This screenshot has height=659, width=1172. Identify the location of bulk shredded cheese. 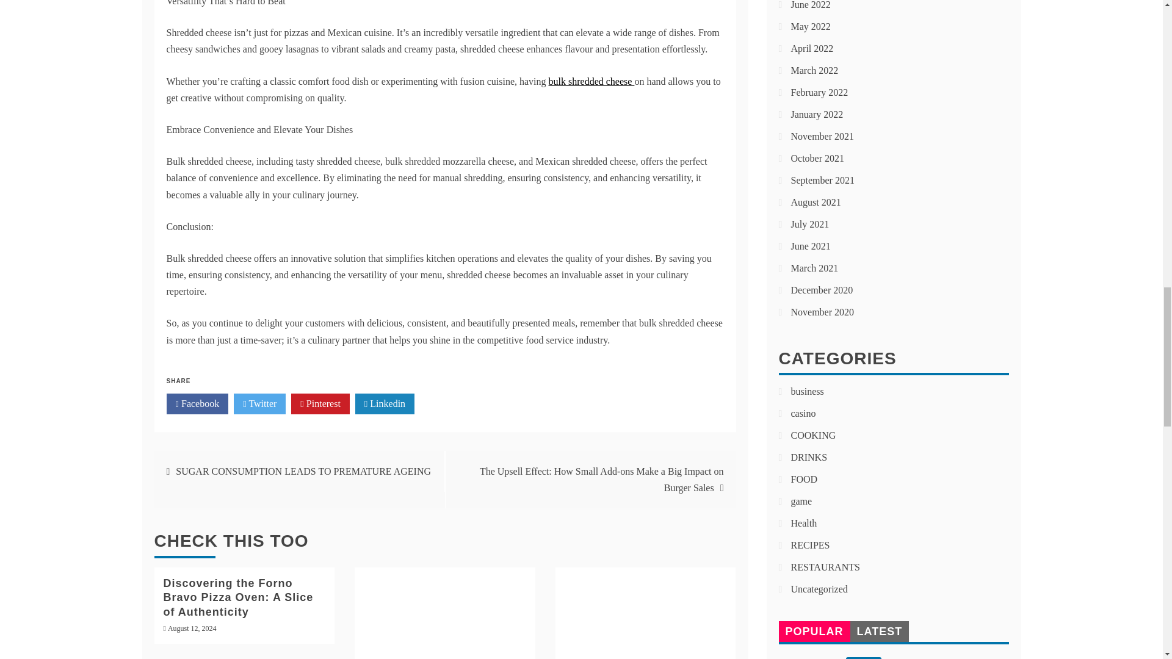
(591, 81).